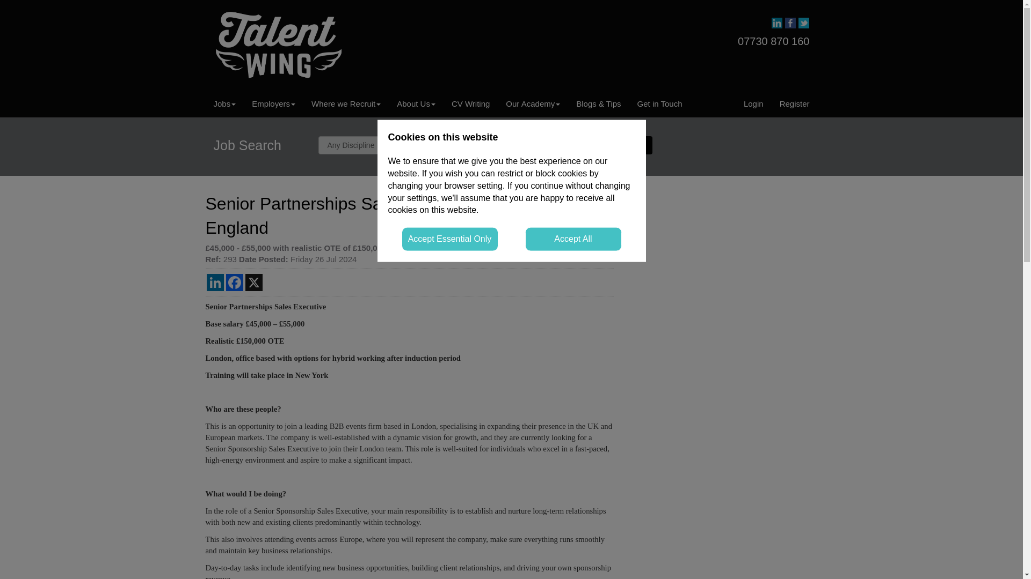 The height and width of the screenshot is (579, 1031). I want to click on Get in Touch, so click(659, 104).